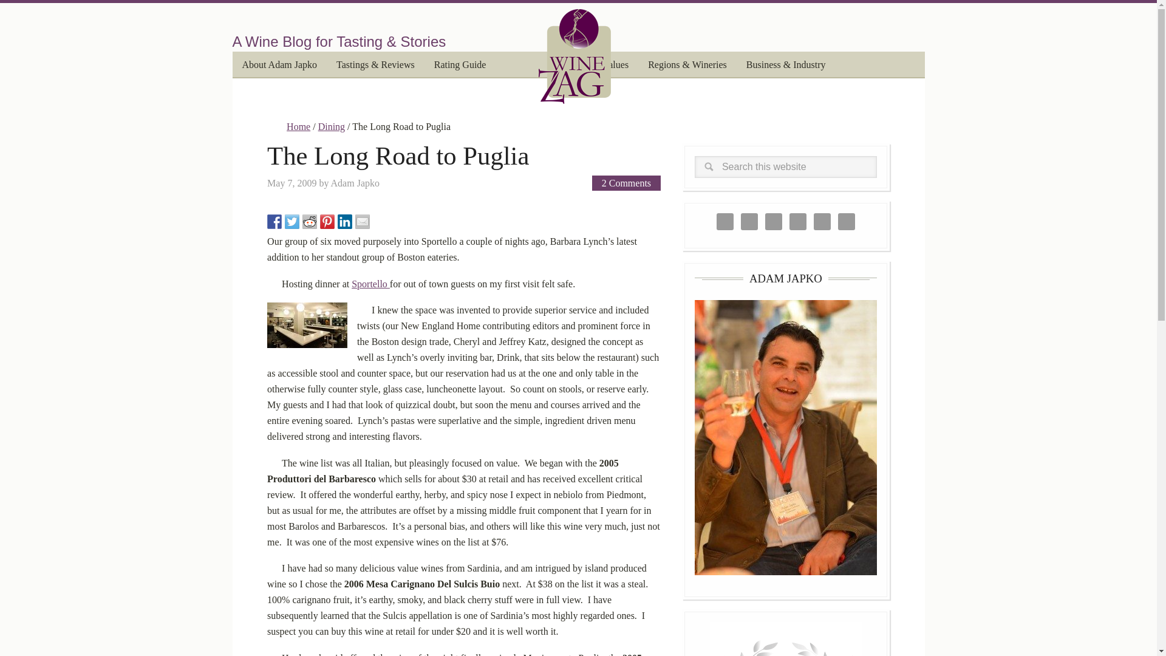 The image size is (1166, 656). What do you see at coordinates (362, 221) in the screenshot?
I see `Share by email` at bounding box center [362, 221].